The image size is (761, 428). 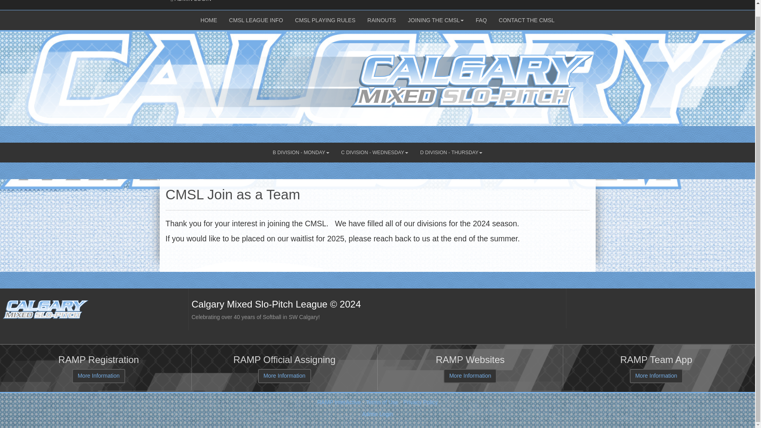 I want to click on RAINOUTS, so click(x=325, y=20).